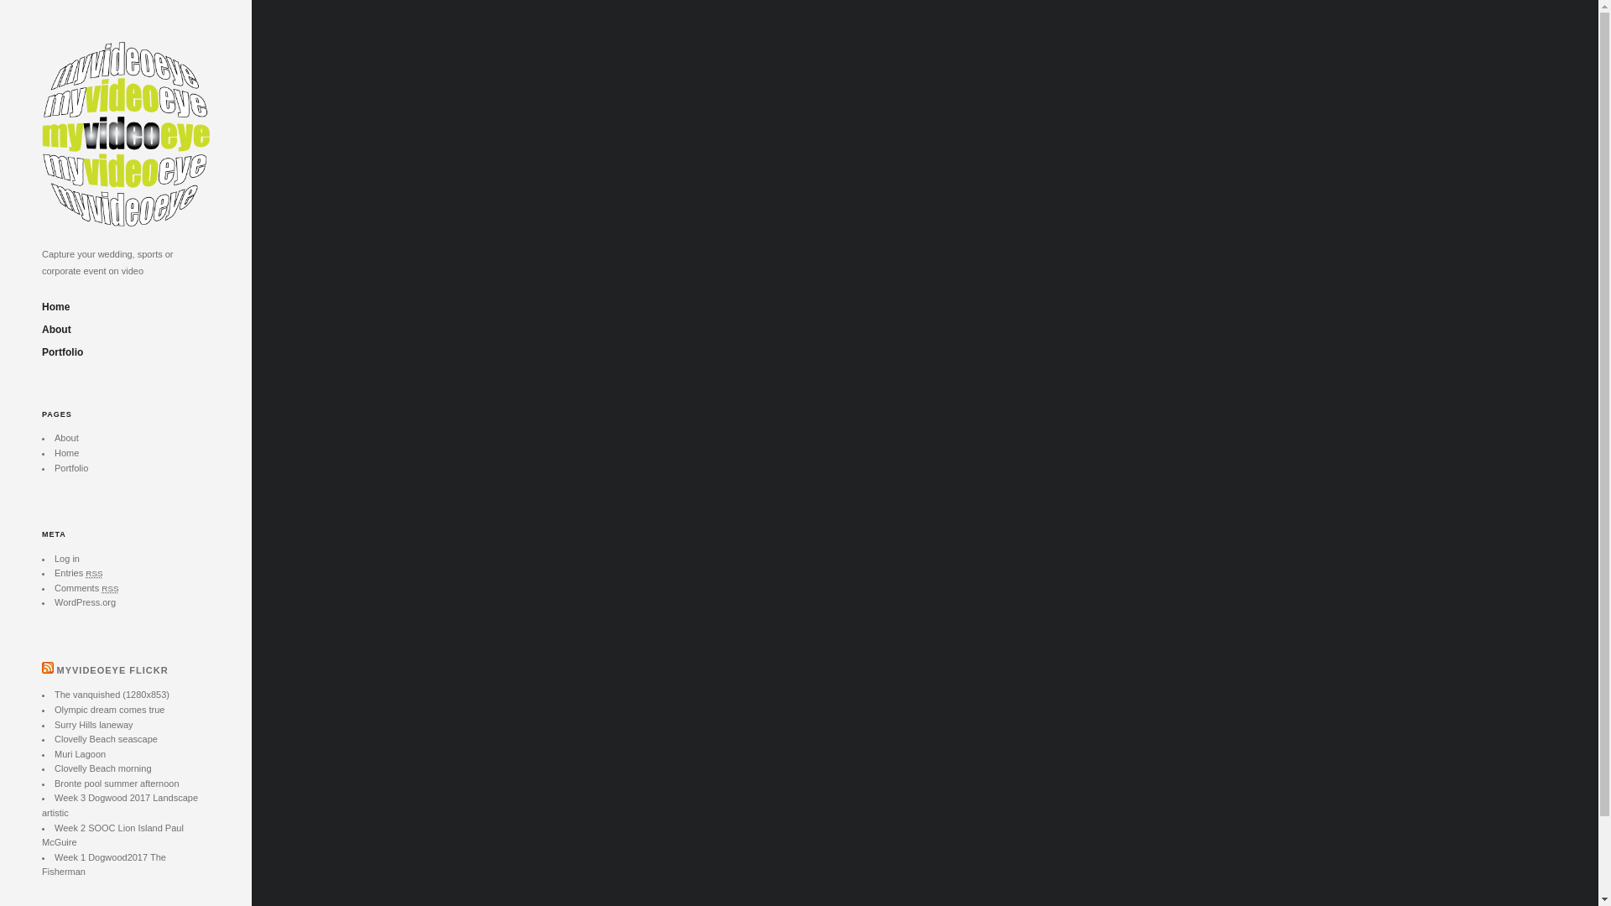 The height and width of the screenshot is (906, 1611). What do you see at coordinates (94, 725) in the screenshot?
I see `Surry Hills laneway` at bounding box center [94, 725].